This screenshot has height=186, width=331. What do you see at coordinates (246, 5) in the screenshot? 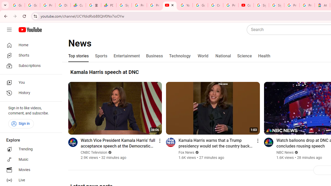
I see `Content Creator Programs & Opportunities - YouTube Creators` at bounding box center [246, 5].